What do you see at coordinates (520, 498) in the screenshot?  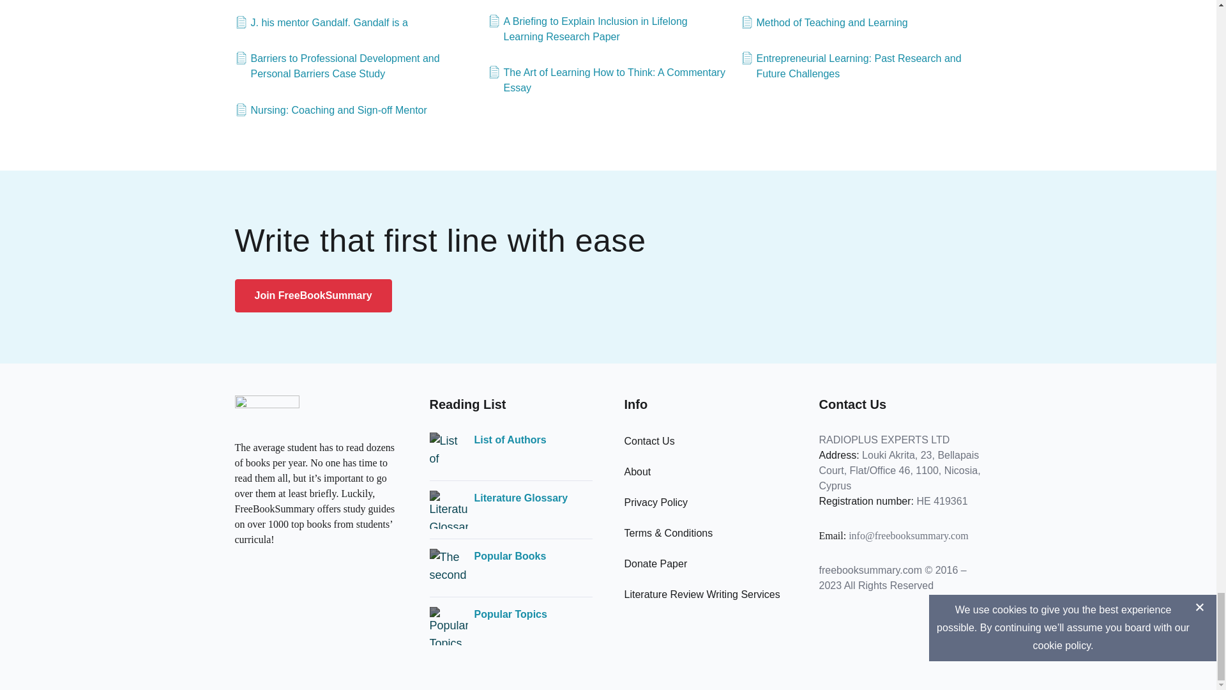 I see `Literature Glossary` at bounding box center [520, 498].